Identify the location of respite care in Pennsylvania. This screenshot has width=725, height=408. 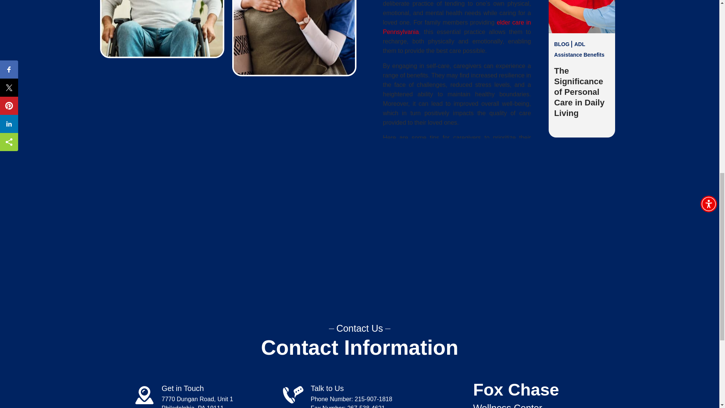
(465, 306).